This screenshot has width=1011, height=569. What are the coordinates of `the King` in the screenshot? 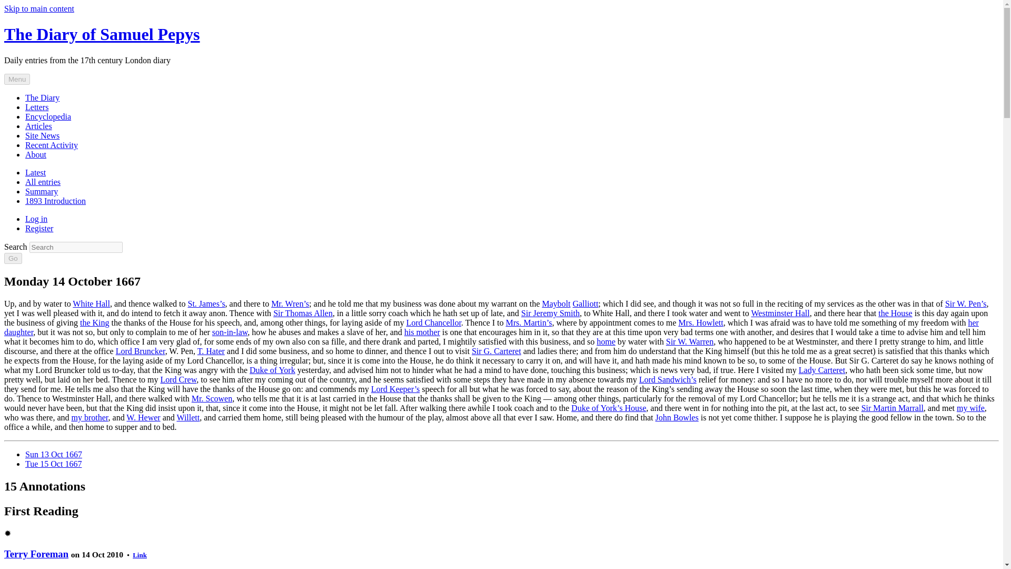 It's located at (94, 322).